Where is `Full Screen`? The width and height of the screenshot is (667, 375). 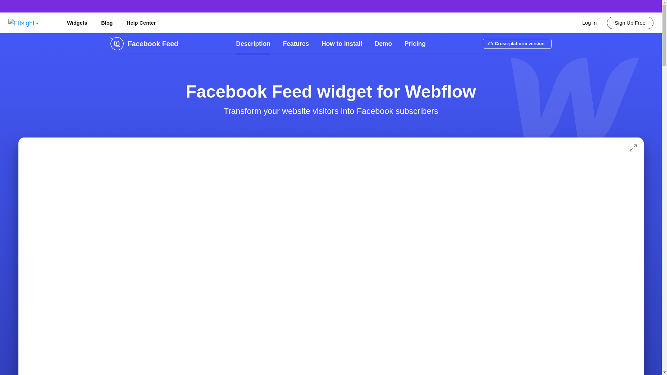 Full Screen is located at coordinates (633, 148).